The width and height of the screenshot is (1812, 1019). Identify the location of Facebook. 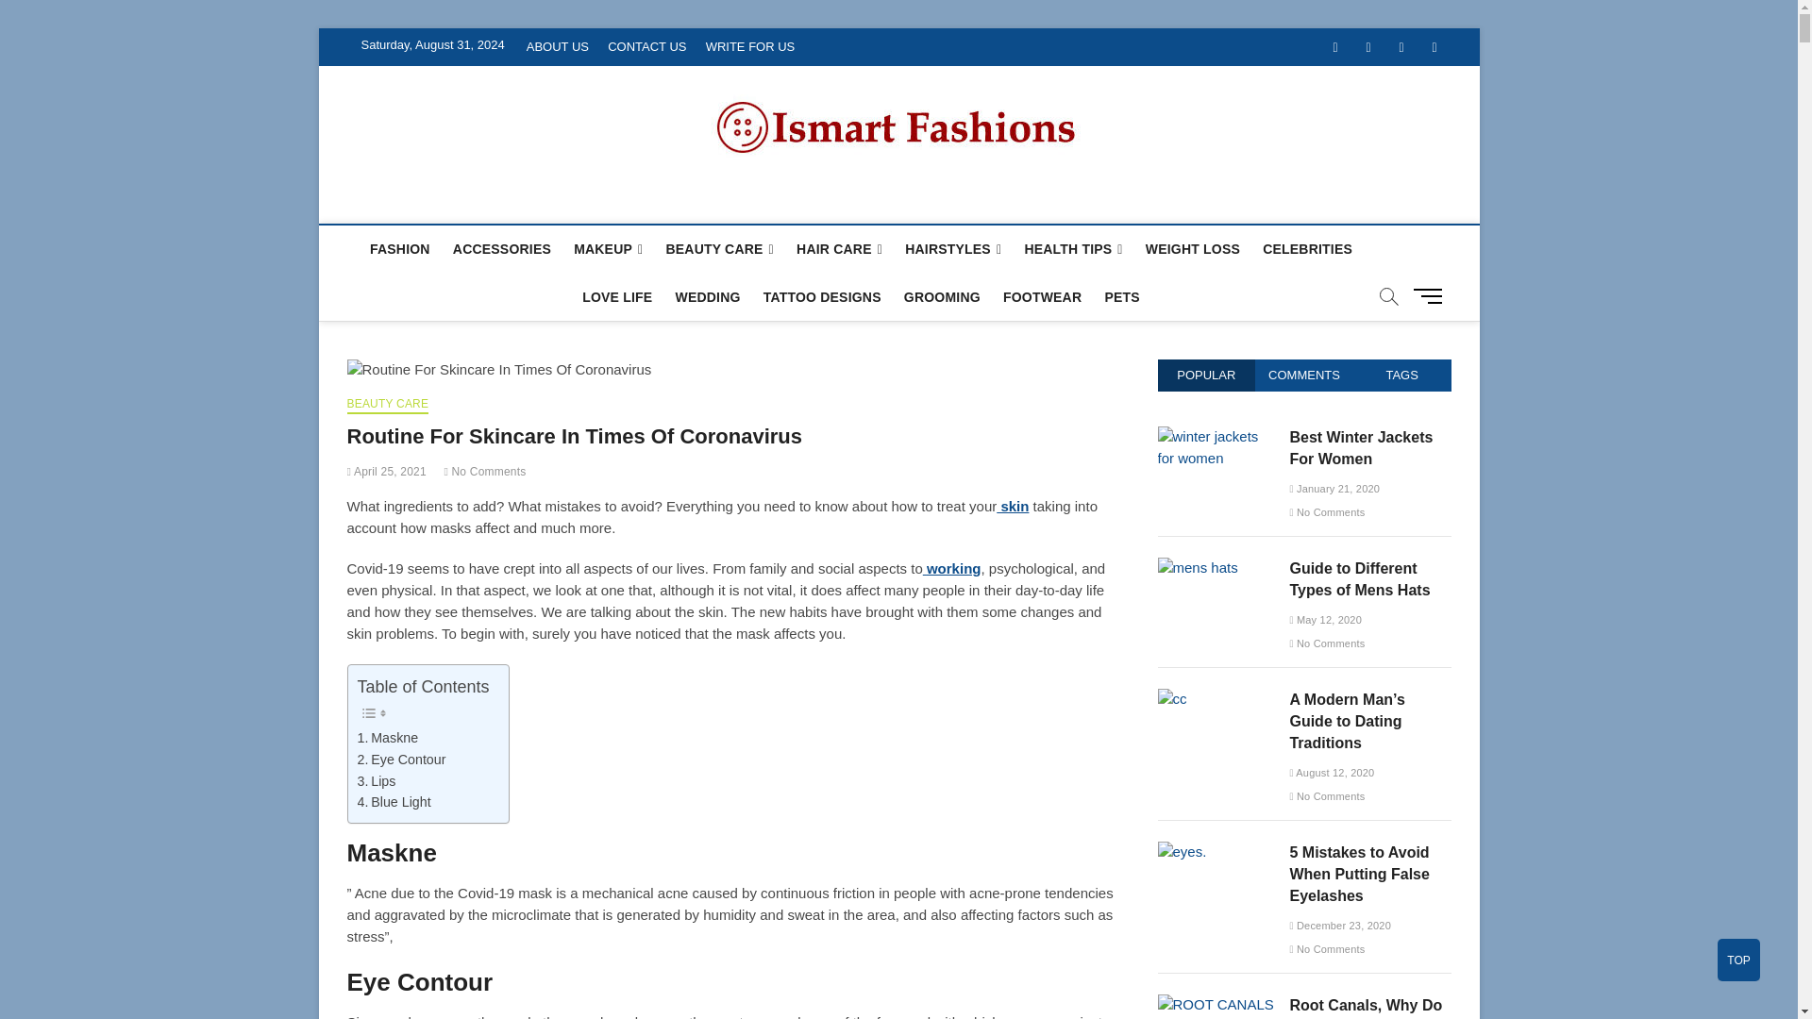
(1334, 47).